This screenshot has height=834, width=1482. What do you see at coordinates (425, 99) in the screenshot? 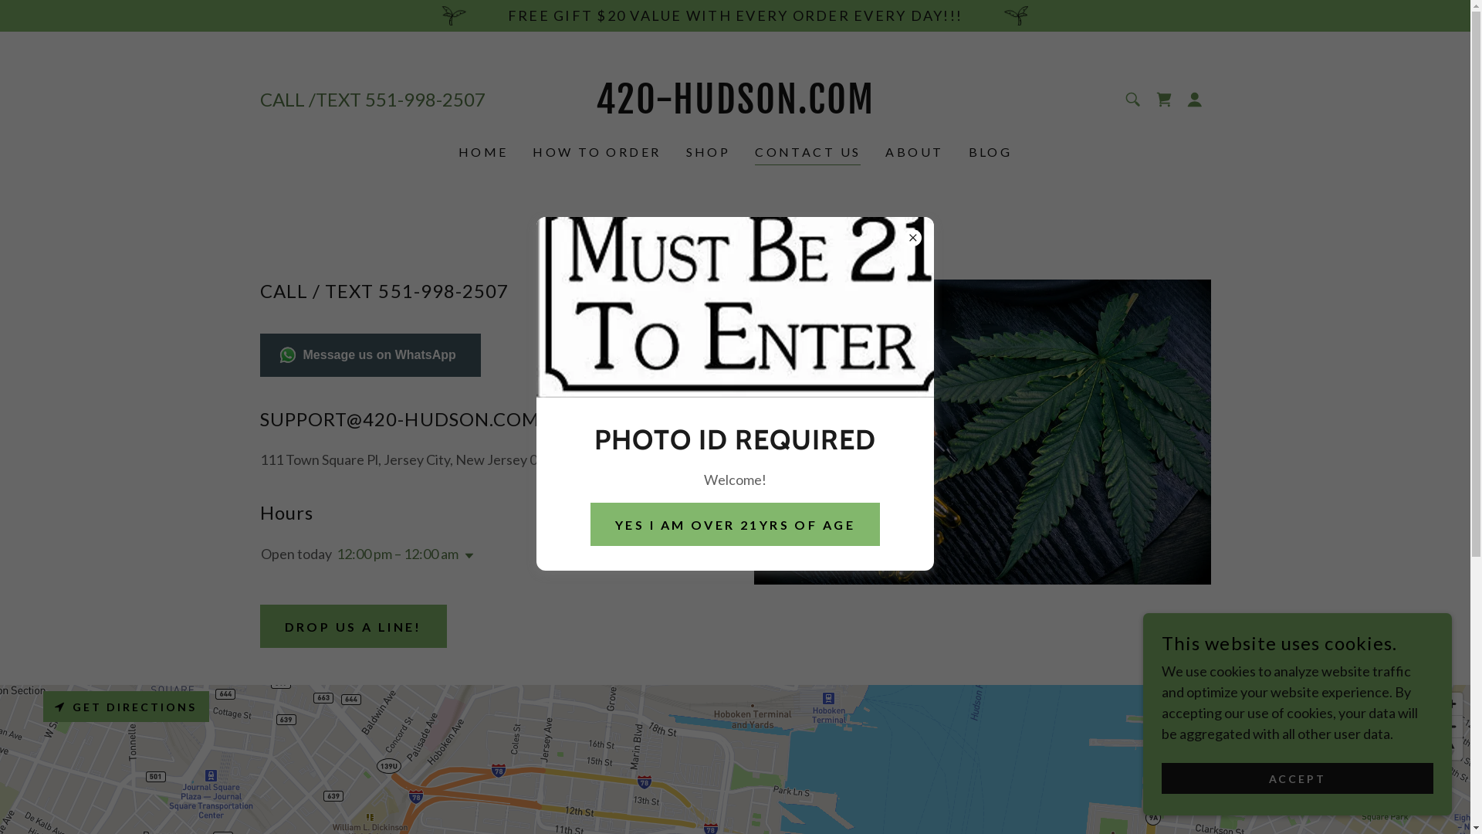
I see `551-998-2507` at bounding box center [425, 99].